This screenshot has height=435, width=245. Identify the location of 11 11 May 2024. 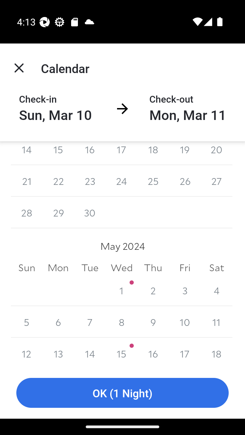
(216, 322).